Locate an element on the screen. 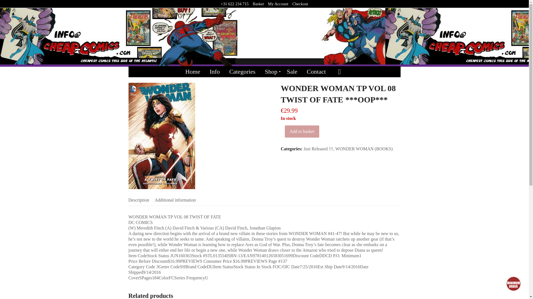 Image resolution: width=533 pixels, height=299 pixels. Basket is located at coordinates (258, 4).